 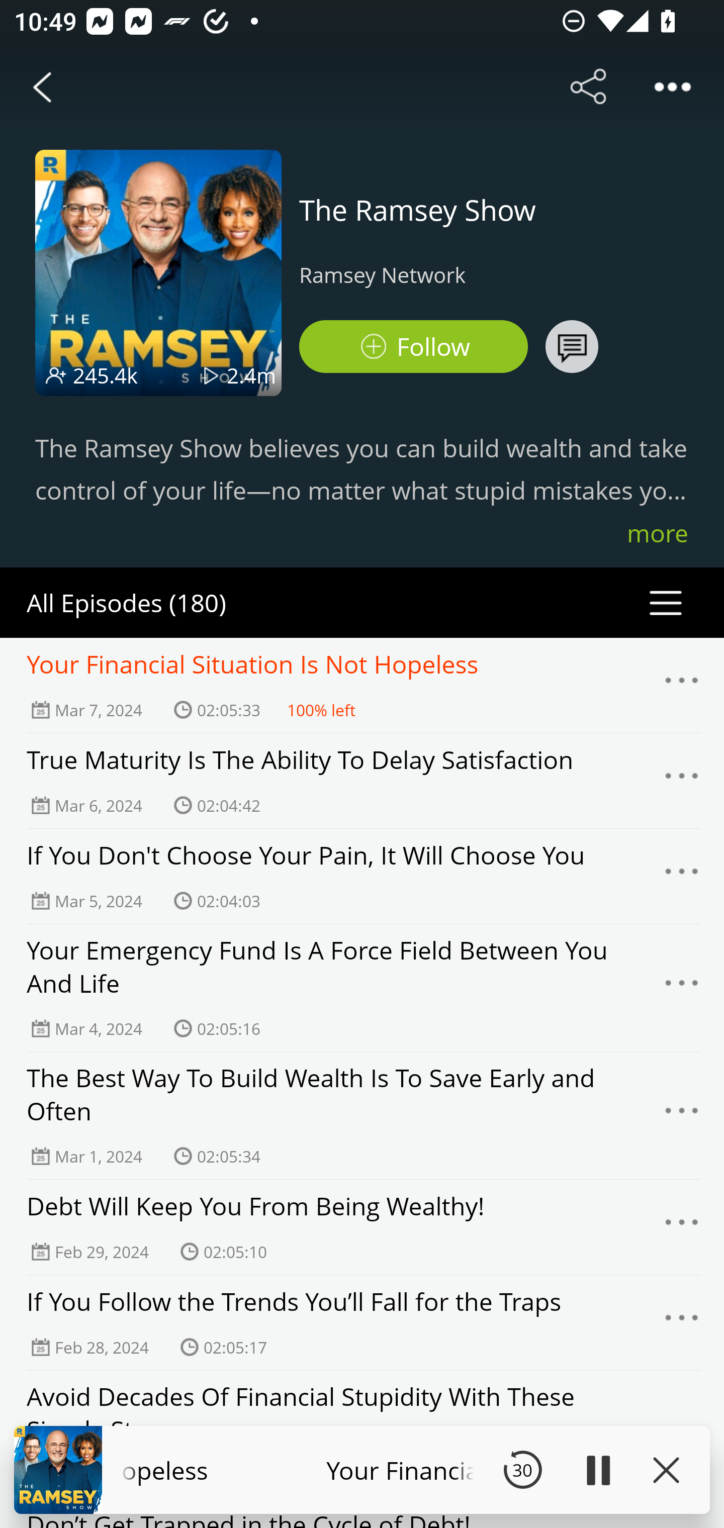 I want to click on Play, so click(x=597, y=1470).